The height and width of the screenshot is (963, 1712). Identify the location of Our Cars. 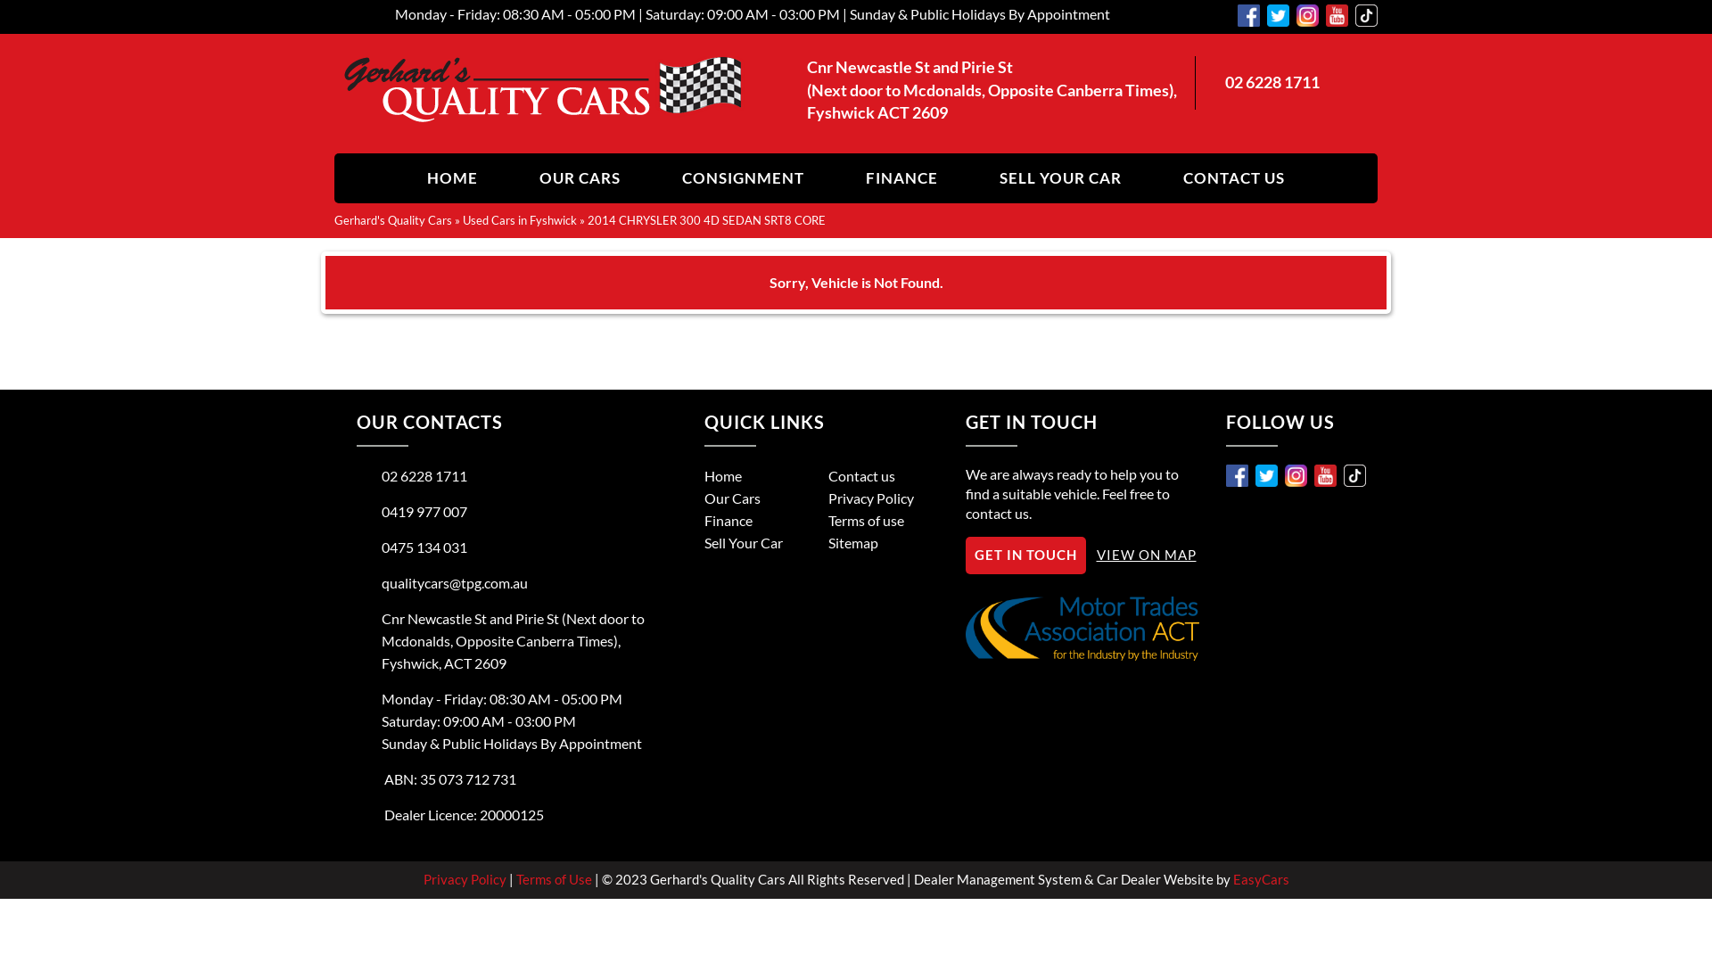
(733, 498).